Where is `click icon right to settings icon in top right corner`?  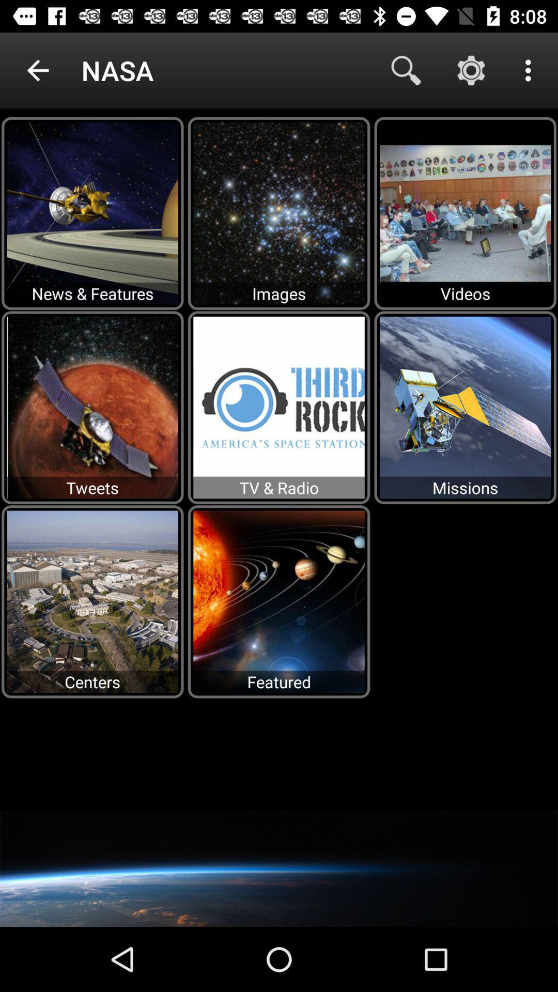 click icon right to settings icon in top right corner is located at coordinates (531, 70).